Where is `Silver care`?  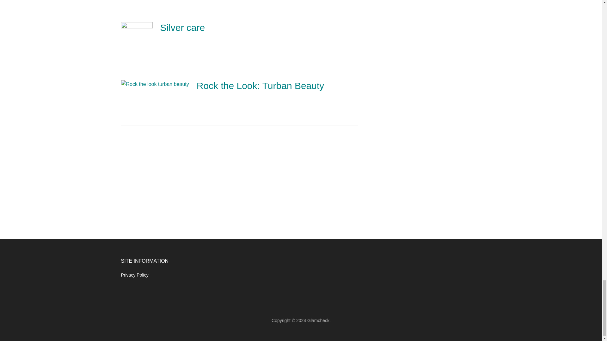
Silver care is located at coordinates (182, 27).